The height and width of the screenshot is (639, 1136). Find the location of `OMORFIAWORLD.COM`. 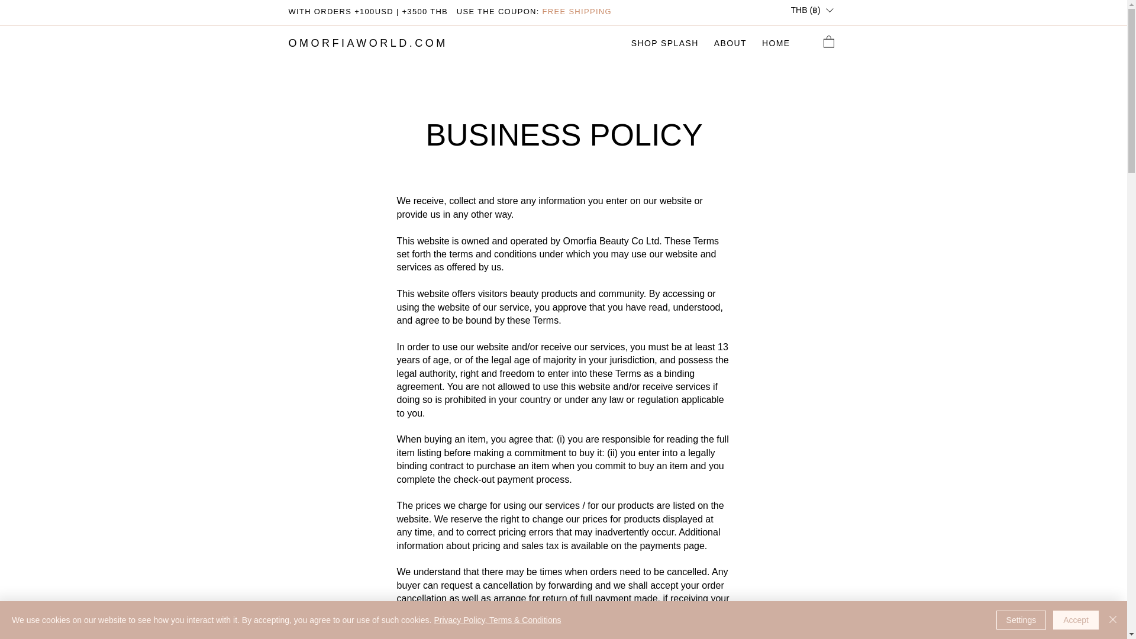

OMORFIAWORLD.COM is located at coordinates (665, 43).